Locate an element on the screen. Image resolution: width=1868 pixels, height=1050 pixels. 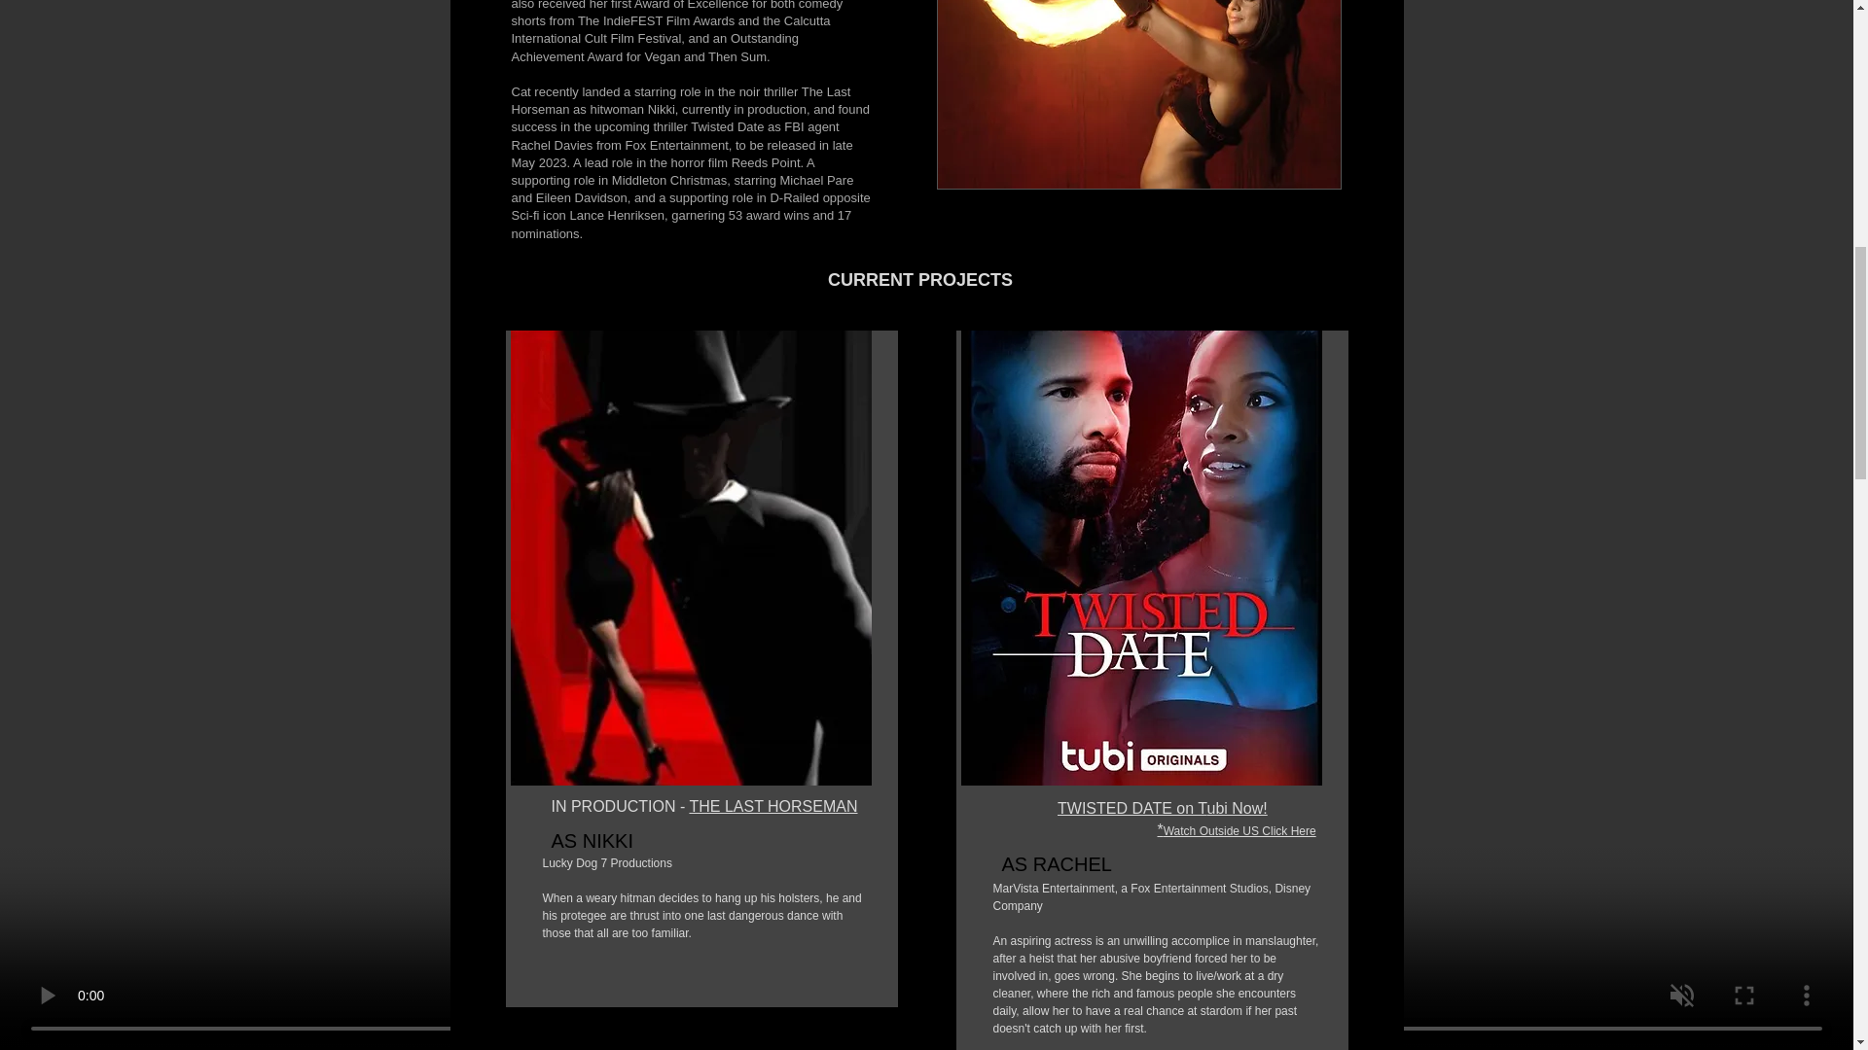
THE LAST HORSEMAN is located at coordinates (772, 806).